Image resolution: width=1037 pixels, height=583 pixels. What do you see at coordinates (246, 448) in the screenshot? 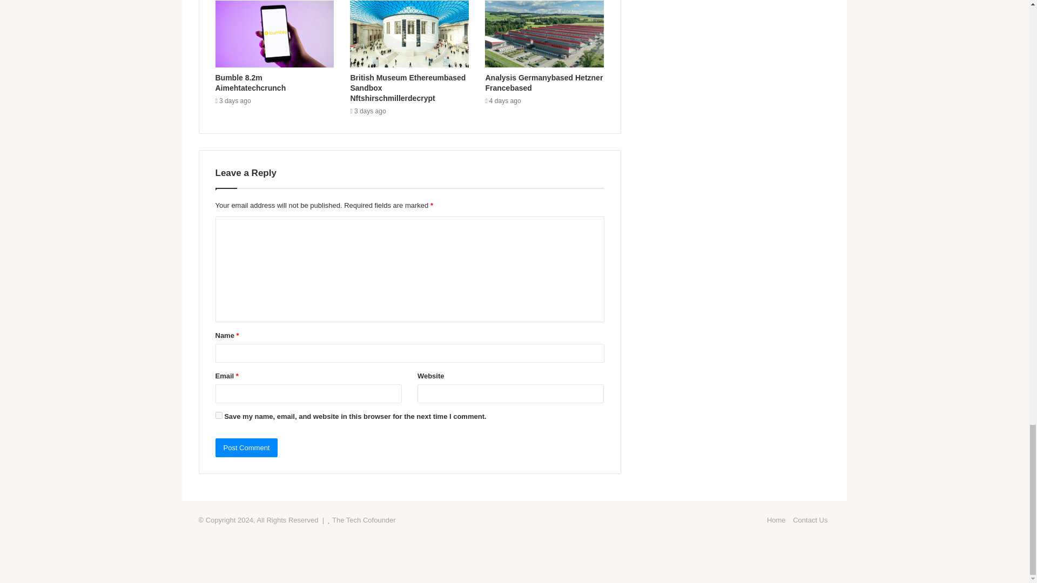
I see `Post Comment` at bounding box center [246, 448].